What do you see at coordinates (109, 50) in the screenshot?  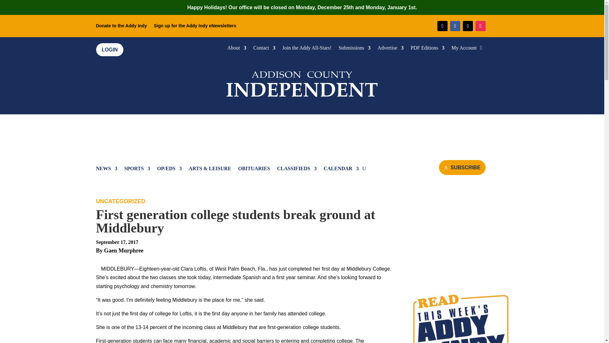 I see `LOGIN` at bounding box center [109, 50].